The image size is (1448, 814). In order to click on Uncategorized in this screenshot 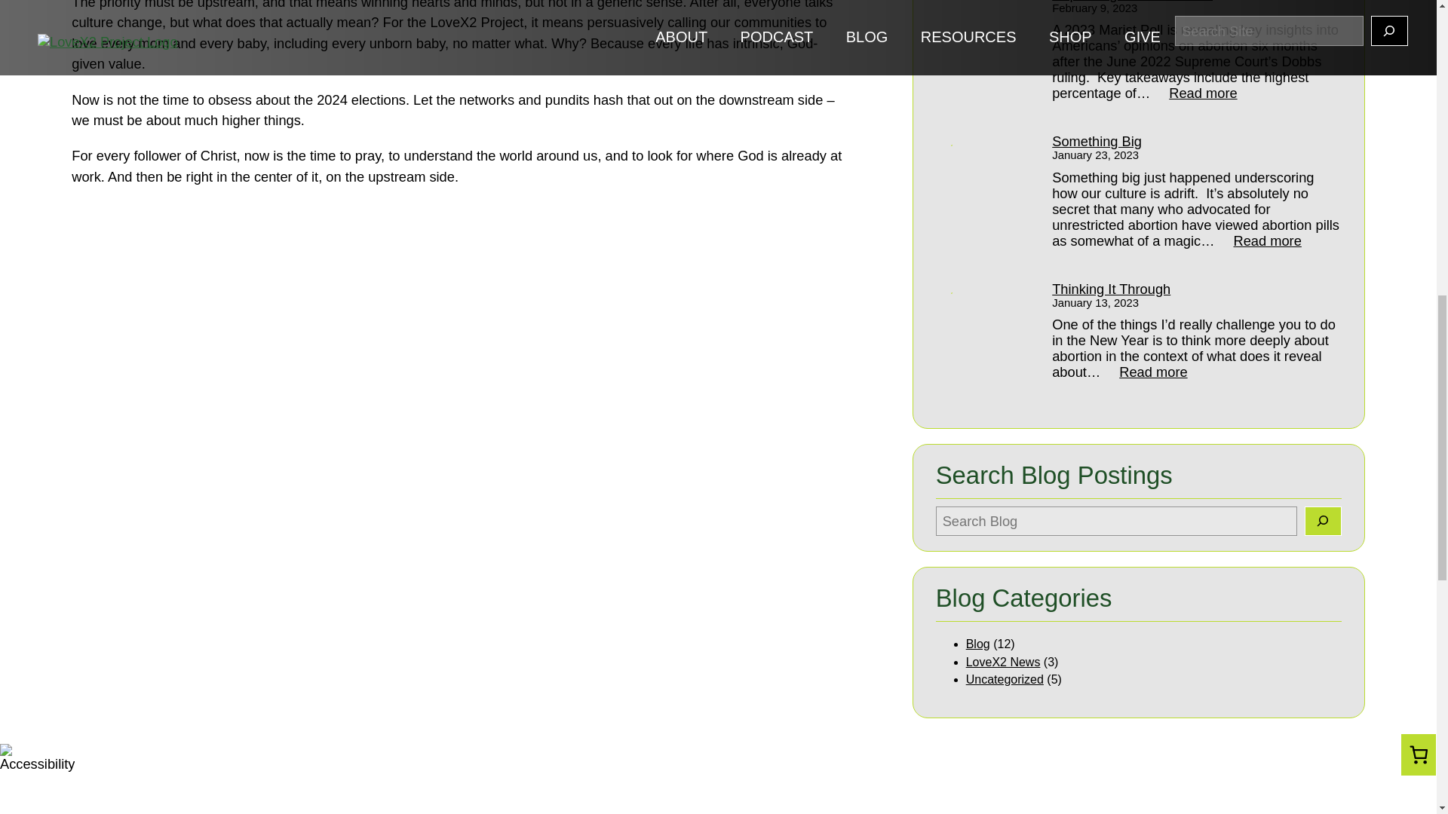, I will do `click(1005, 680)`.